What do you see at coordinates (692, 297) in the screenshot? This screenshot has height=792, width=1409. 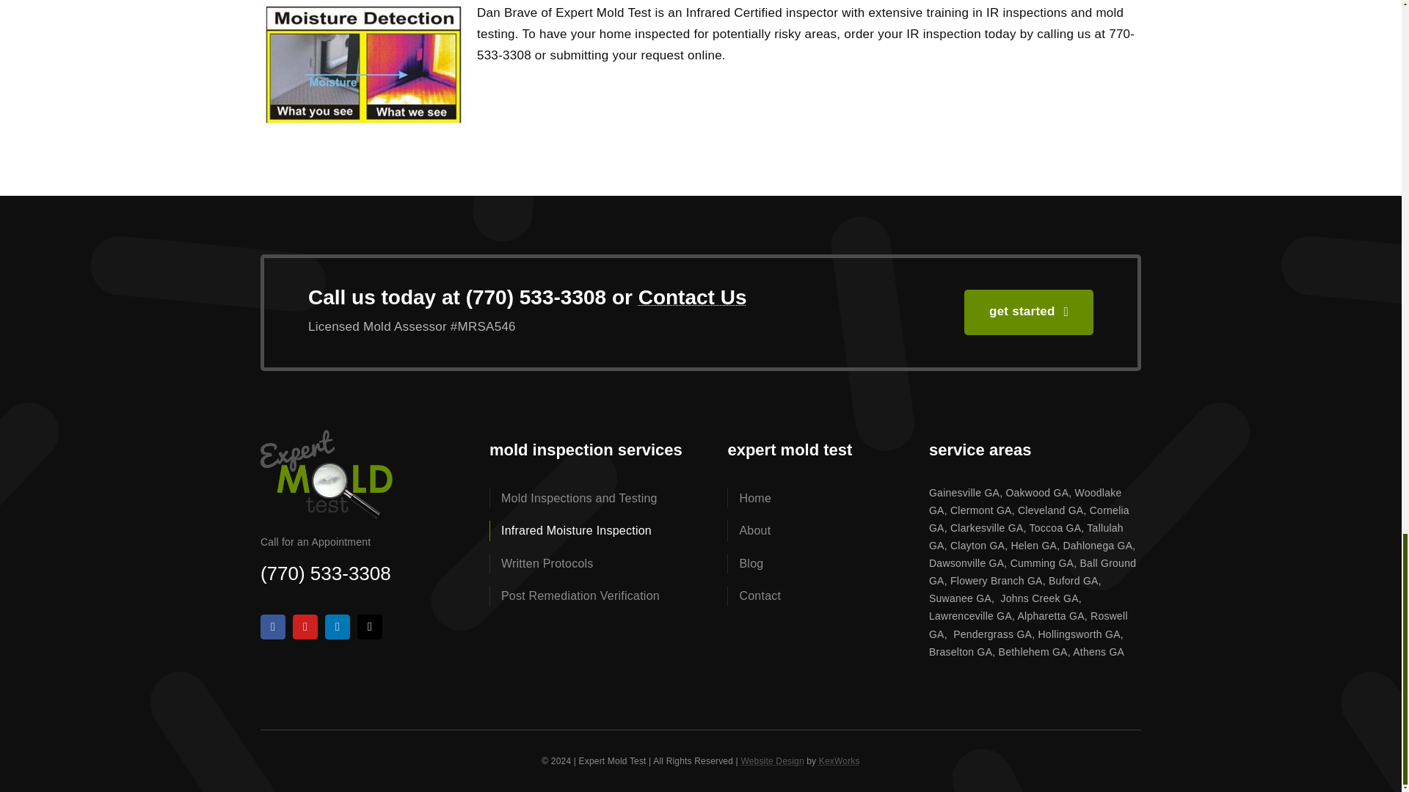 I see `Contact Us` at bounding box center [692, 297].